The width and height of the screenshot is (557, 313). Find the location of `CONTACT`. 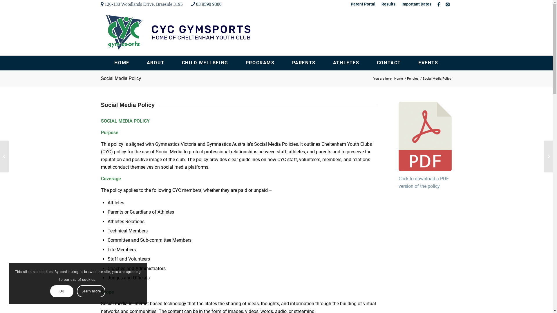

CONTACT is located at coordinates (389, 63).